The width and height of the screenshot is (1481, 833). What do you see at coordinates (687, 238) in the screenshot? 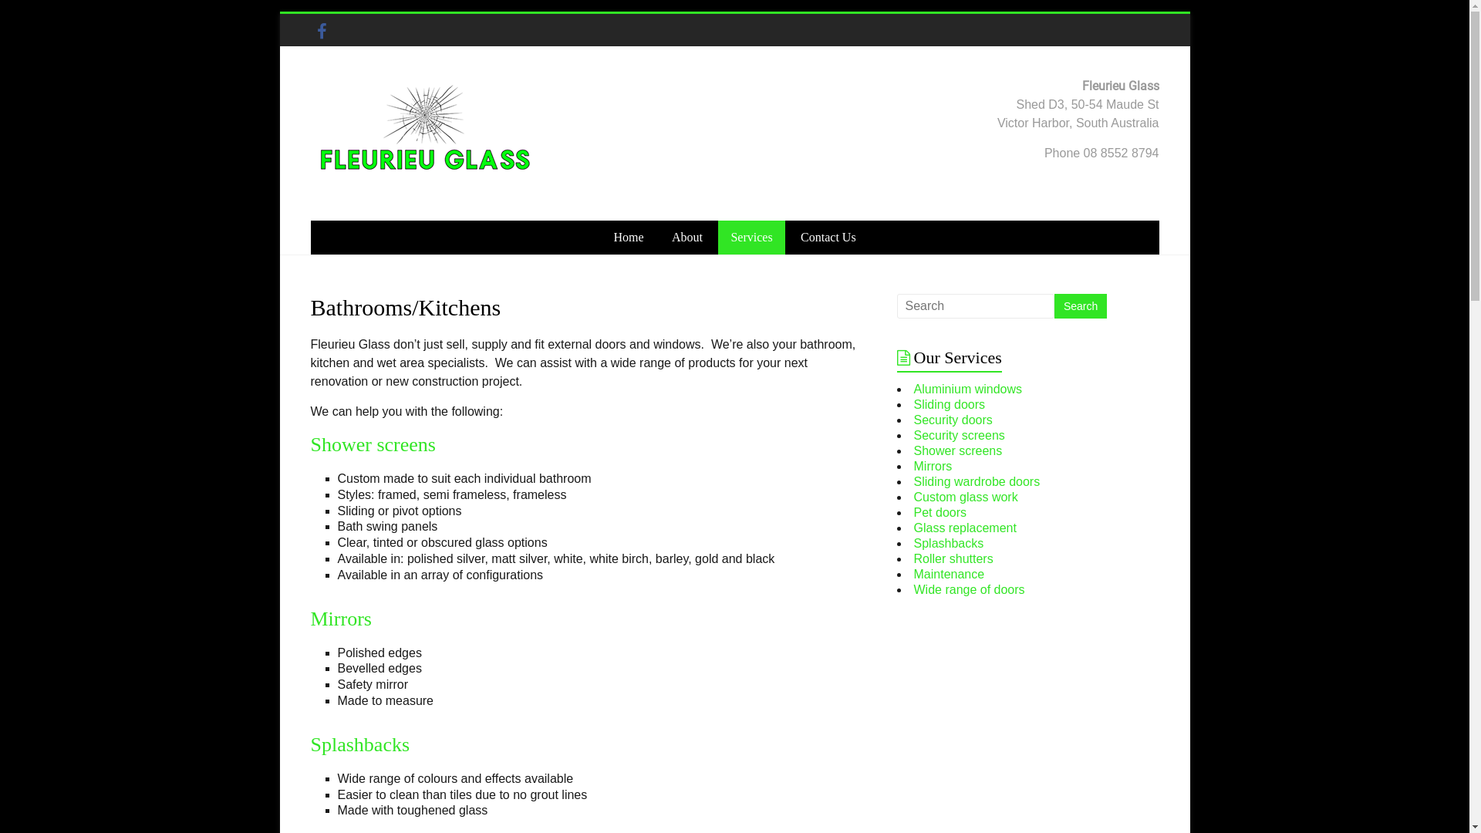
I see `About` at bounding box center [687, 238].